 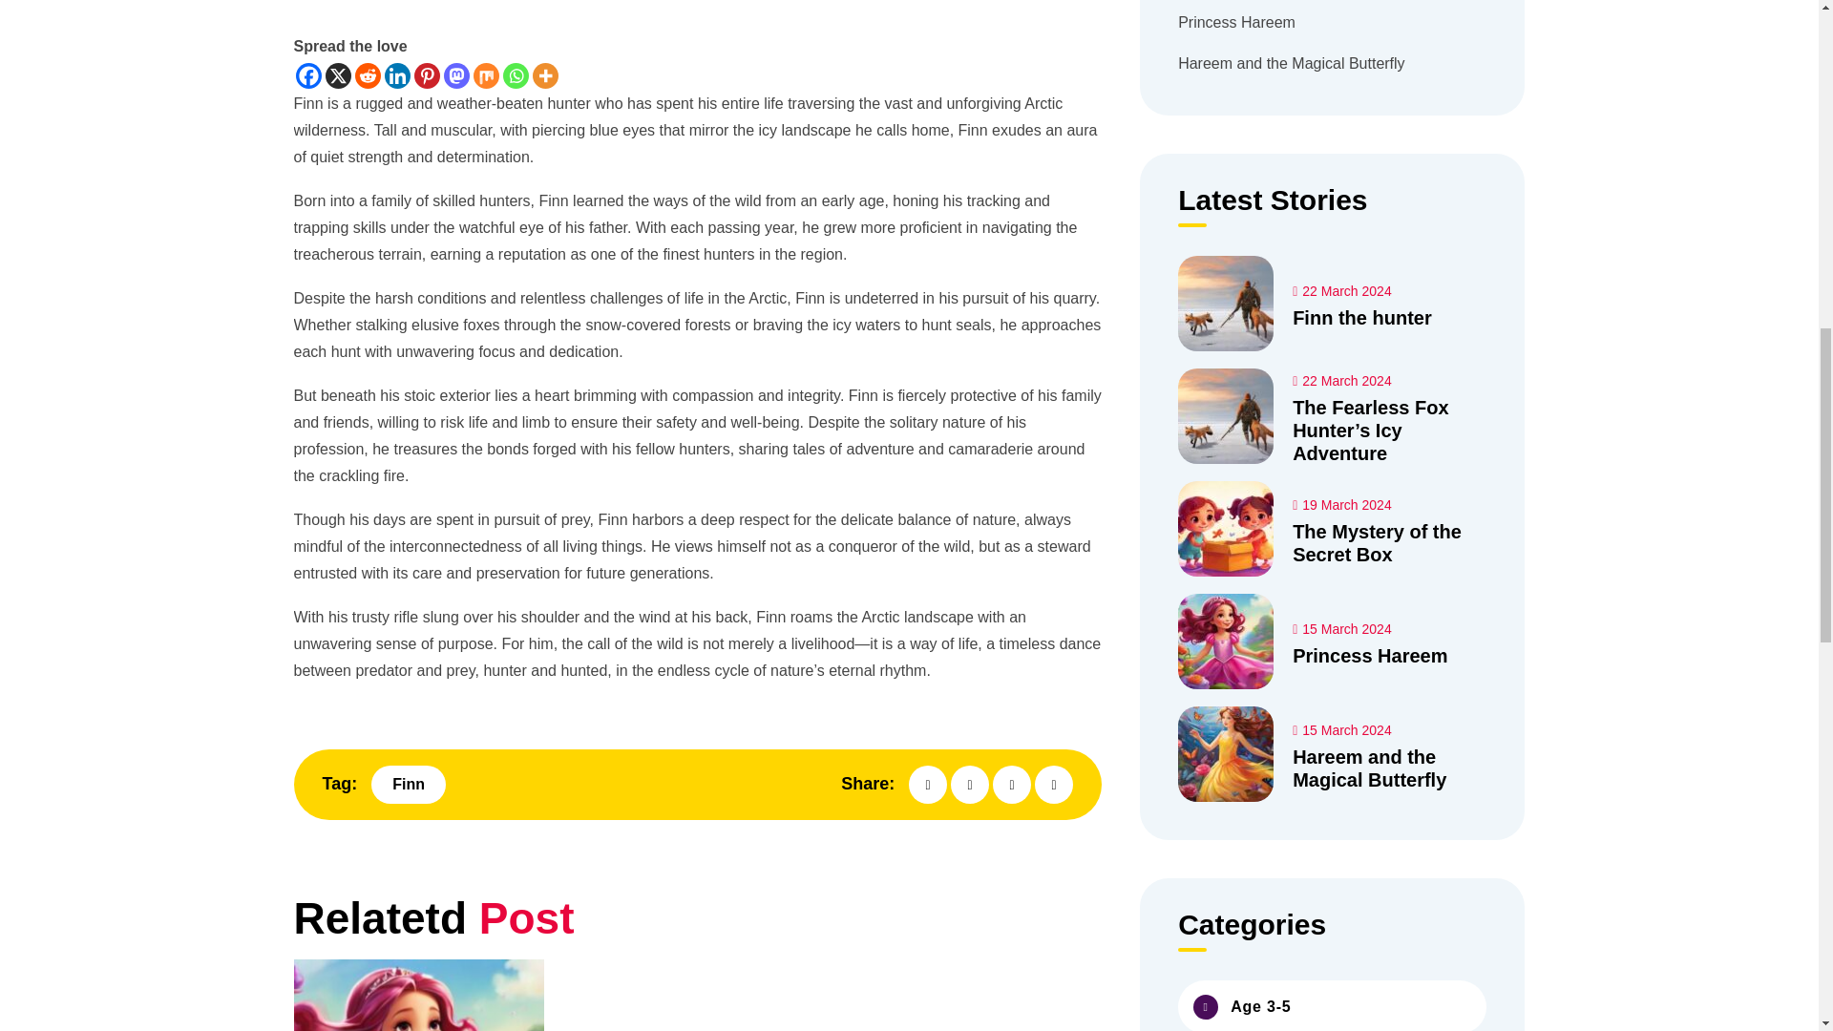 What do you see at coordinates (426, 74) in the screenshot?
I see `Pinterest` at bounding box center [426, 74].